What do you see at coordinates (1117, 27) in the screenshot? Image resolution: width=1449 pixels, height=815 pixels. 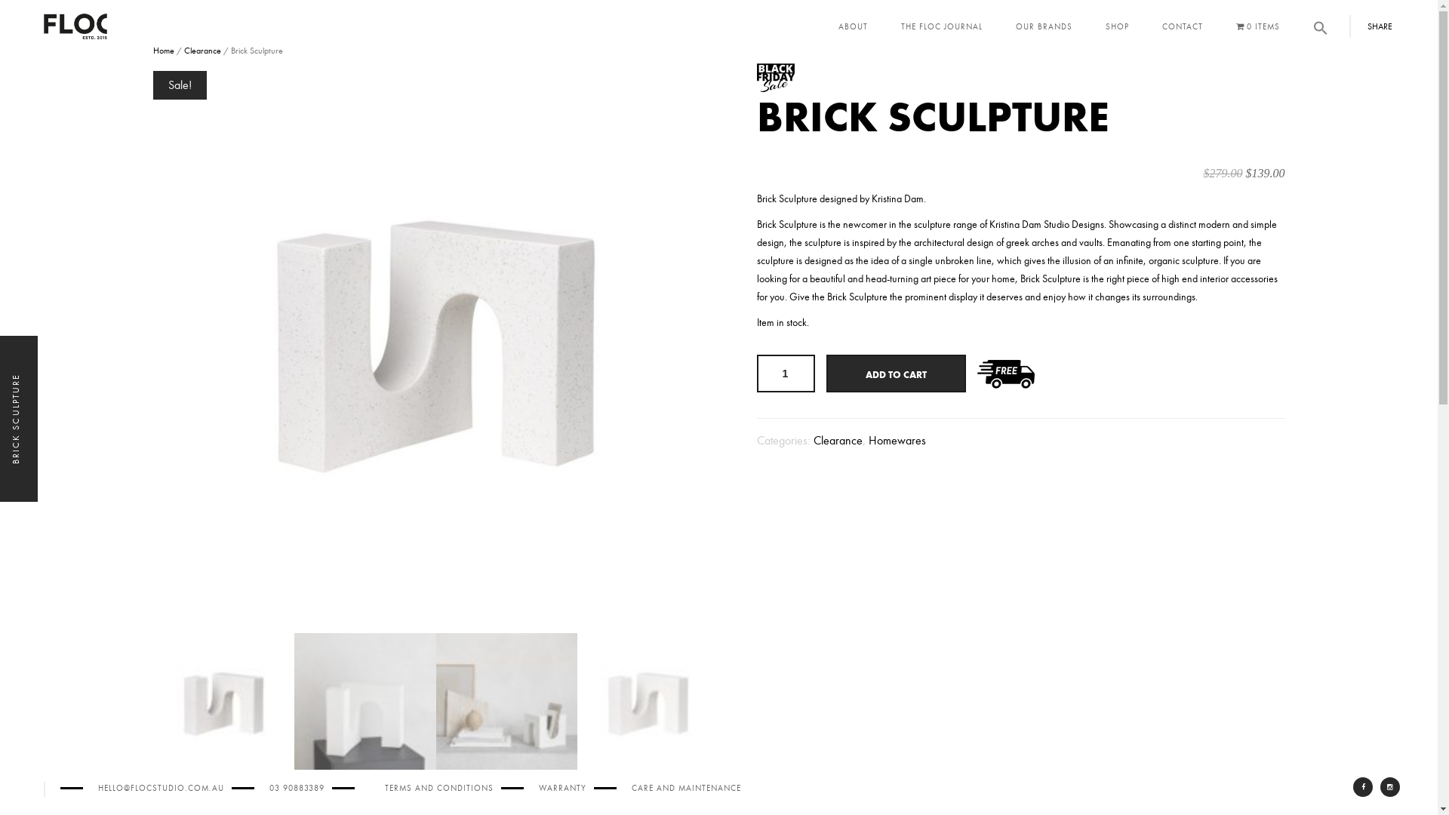 I see `SHOP` at bounding box center [1117, 27].